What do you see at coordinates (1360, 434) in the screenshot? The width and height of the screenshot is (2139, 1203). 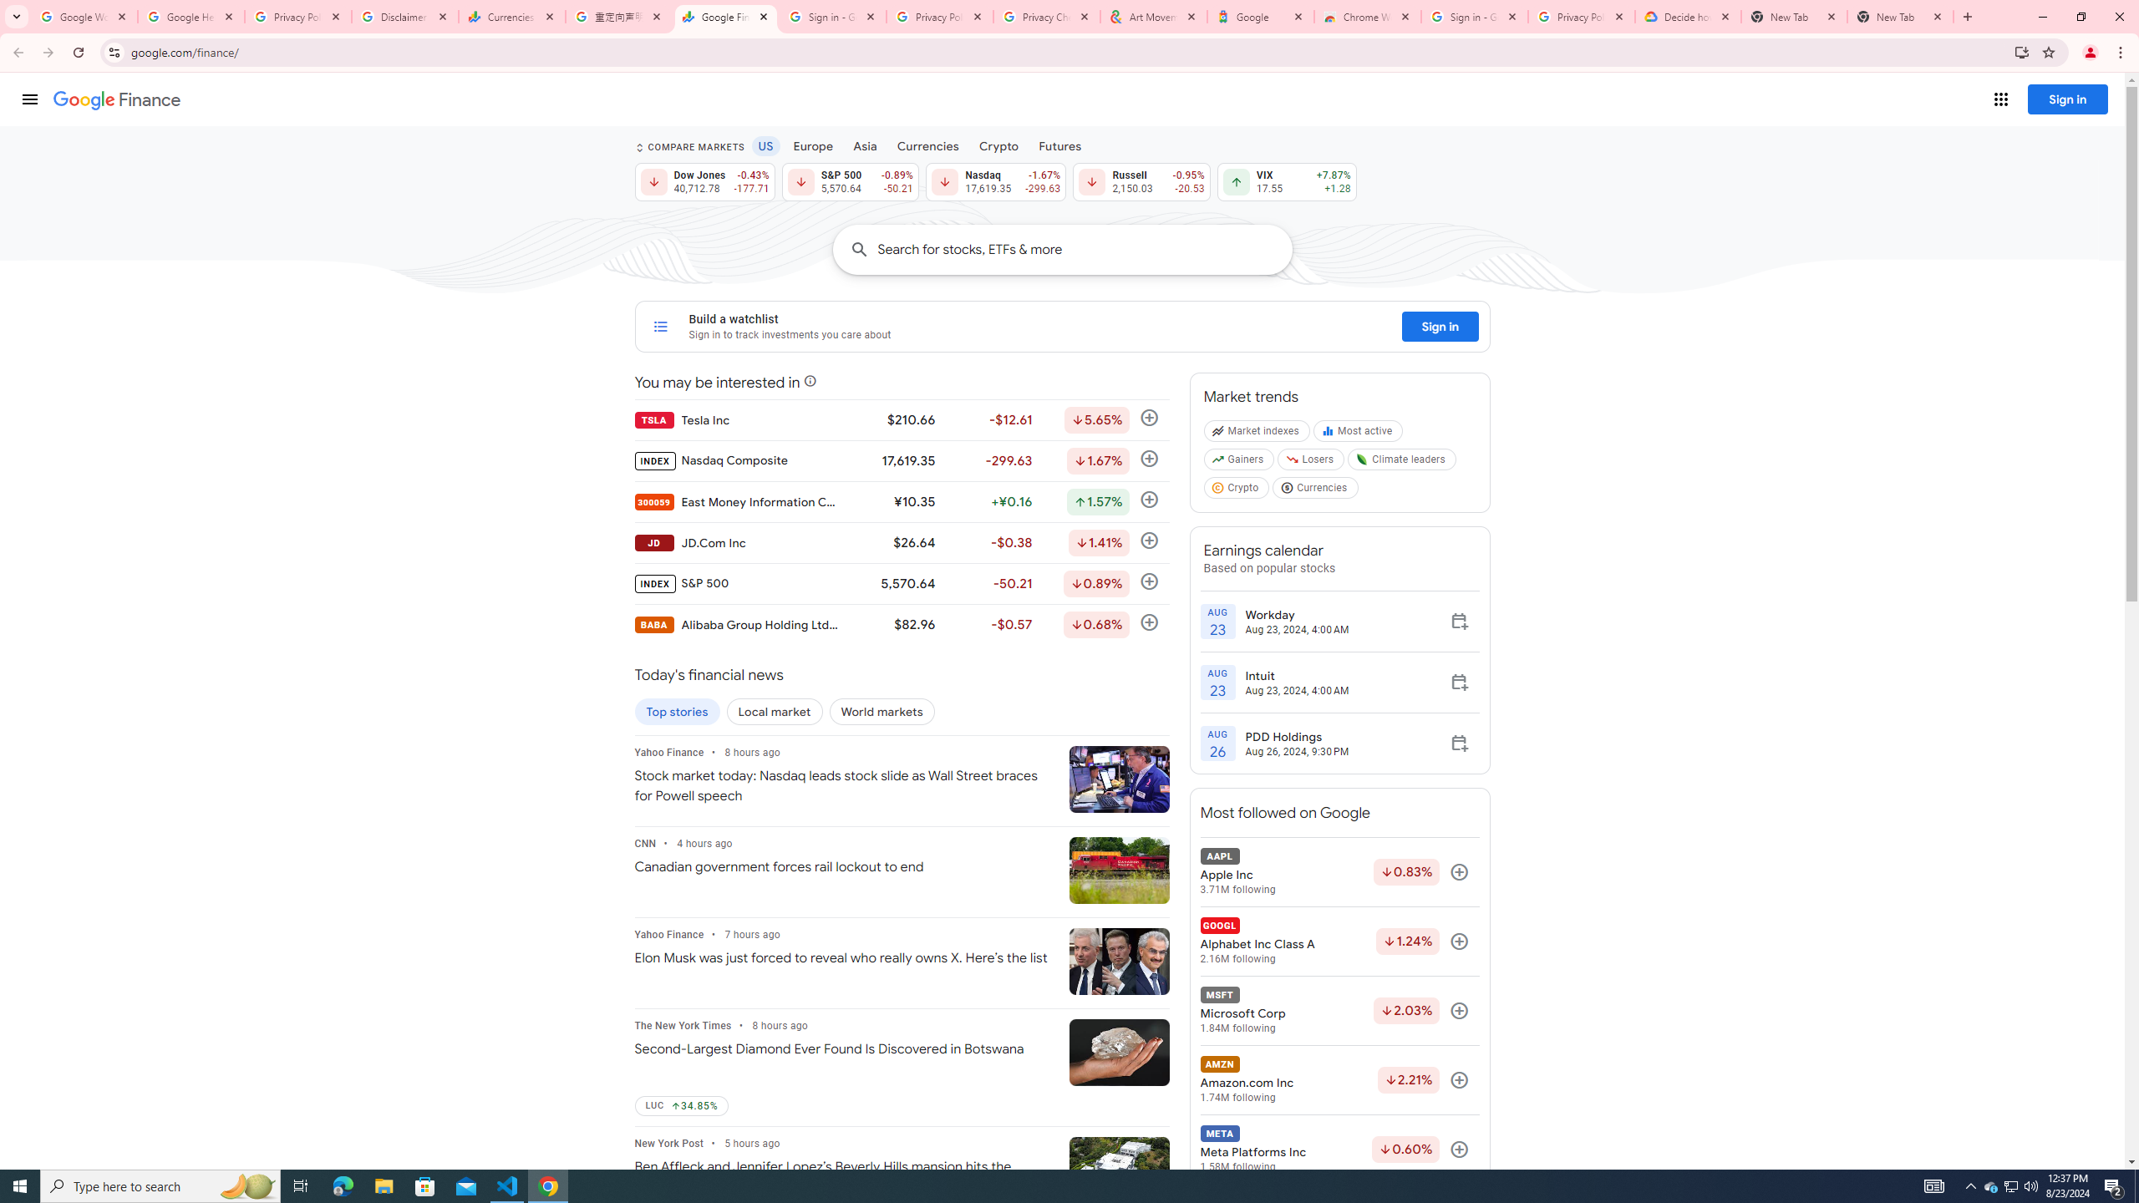 I see `Most active` at bounding box center [1360, 434].